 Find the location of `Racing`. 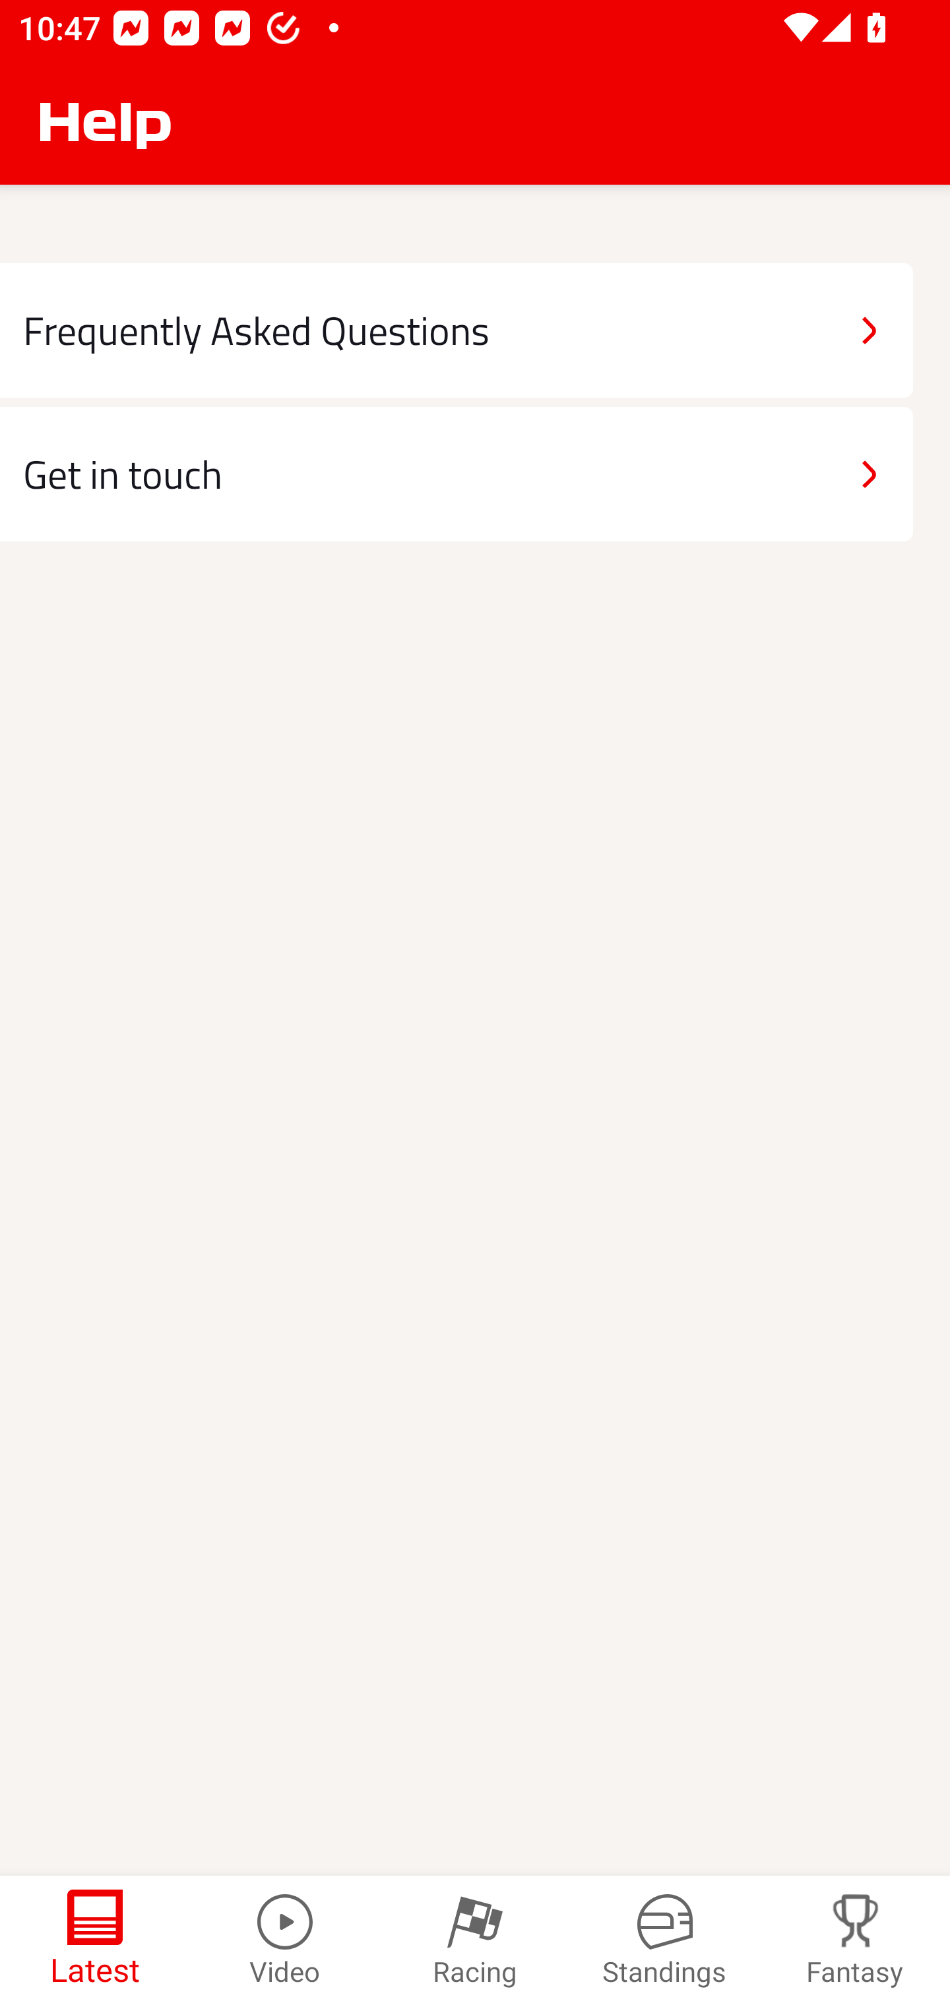

Racing is located at coordinates (475, 1940).